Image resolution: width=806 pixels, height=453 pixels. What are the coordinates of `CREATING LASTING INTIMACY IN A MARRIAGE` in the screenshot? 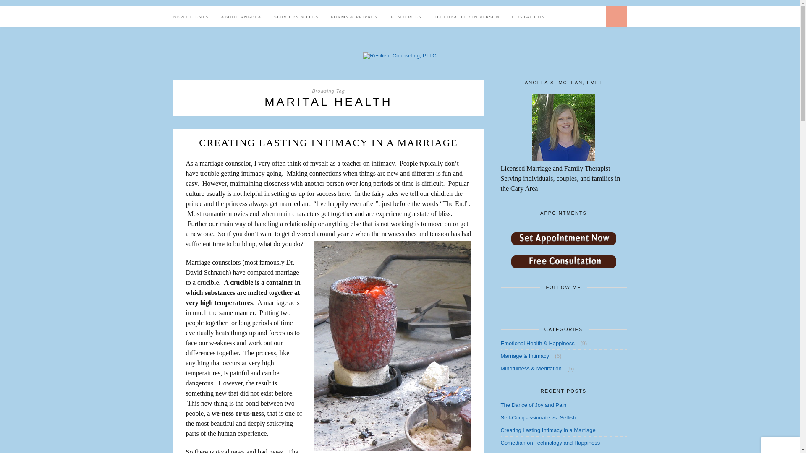 It's located at (328, 143).